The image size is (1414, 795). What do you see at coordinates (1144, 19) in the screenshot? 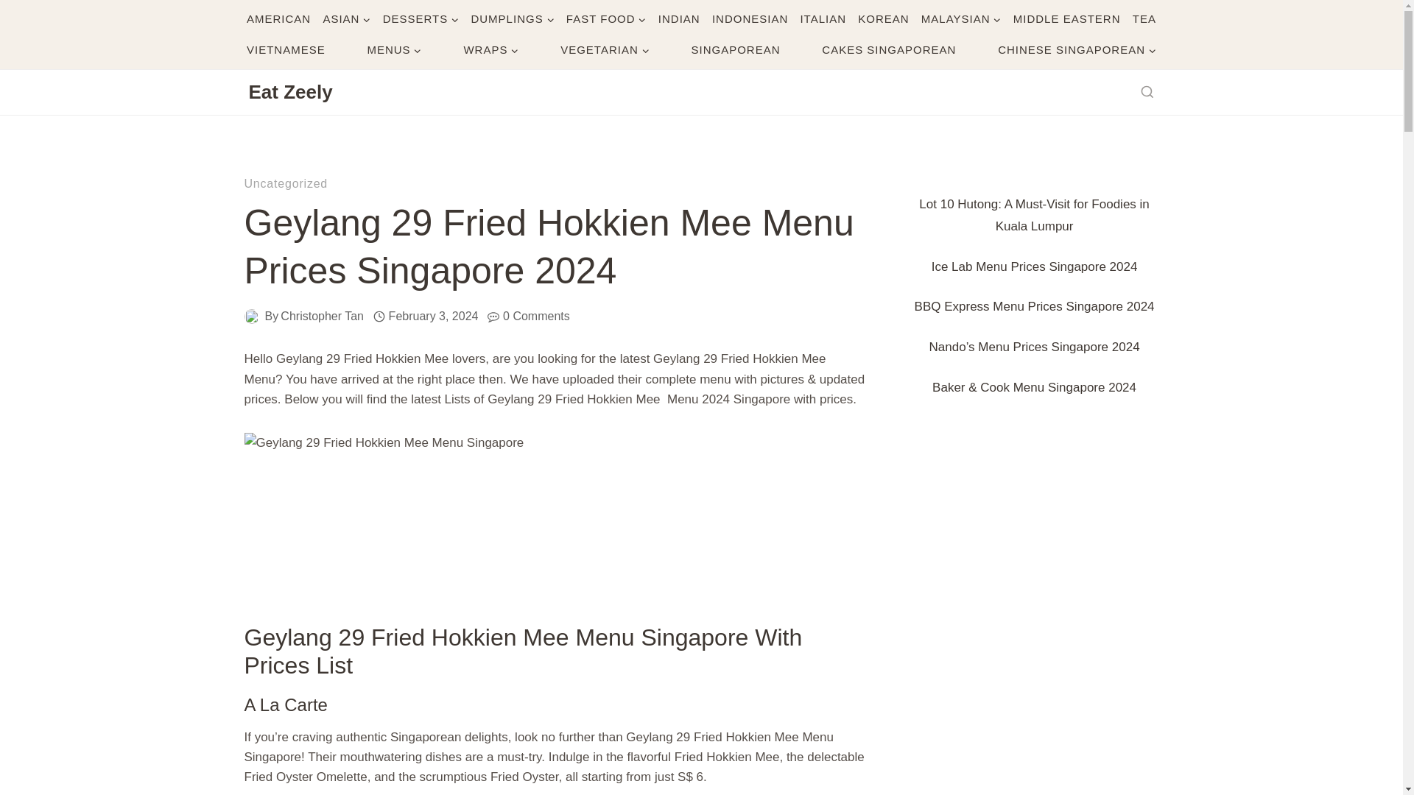
I see `TEA` at bounding box center [1144, 19].